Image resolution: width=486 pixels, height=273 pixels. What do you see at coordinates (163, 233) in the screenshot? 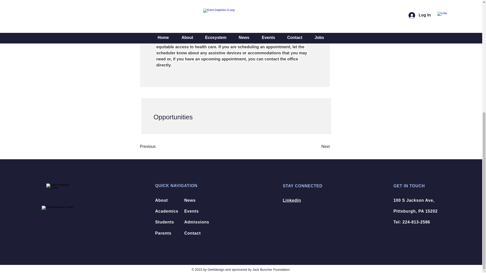
I see `Parents` at bounding box center [163, 233].